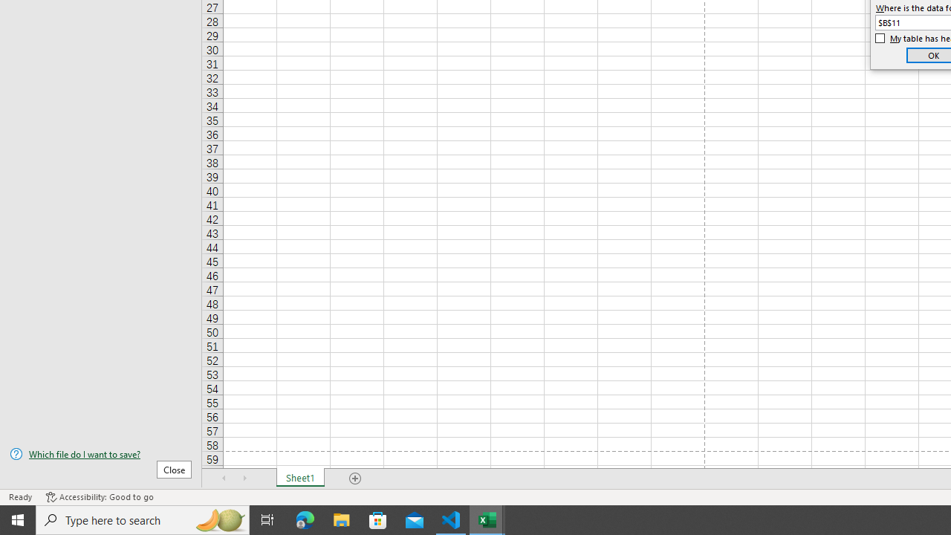 This screenshot has height=535, width=951. What do you see at coordinates (300, 479) in the screenshot?
I see `Sheet1` at bounding box center [300, 479].